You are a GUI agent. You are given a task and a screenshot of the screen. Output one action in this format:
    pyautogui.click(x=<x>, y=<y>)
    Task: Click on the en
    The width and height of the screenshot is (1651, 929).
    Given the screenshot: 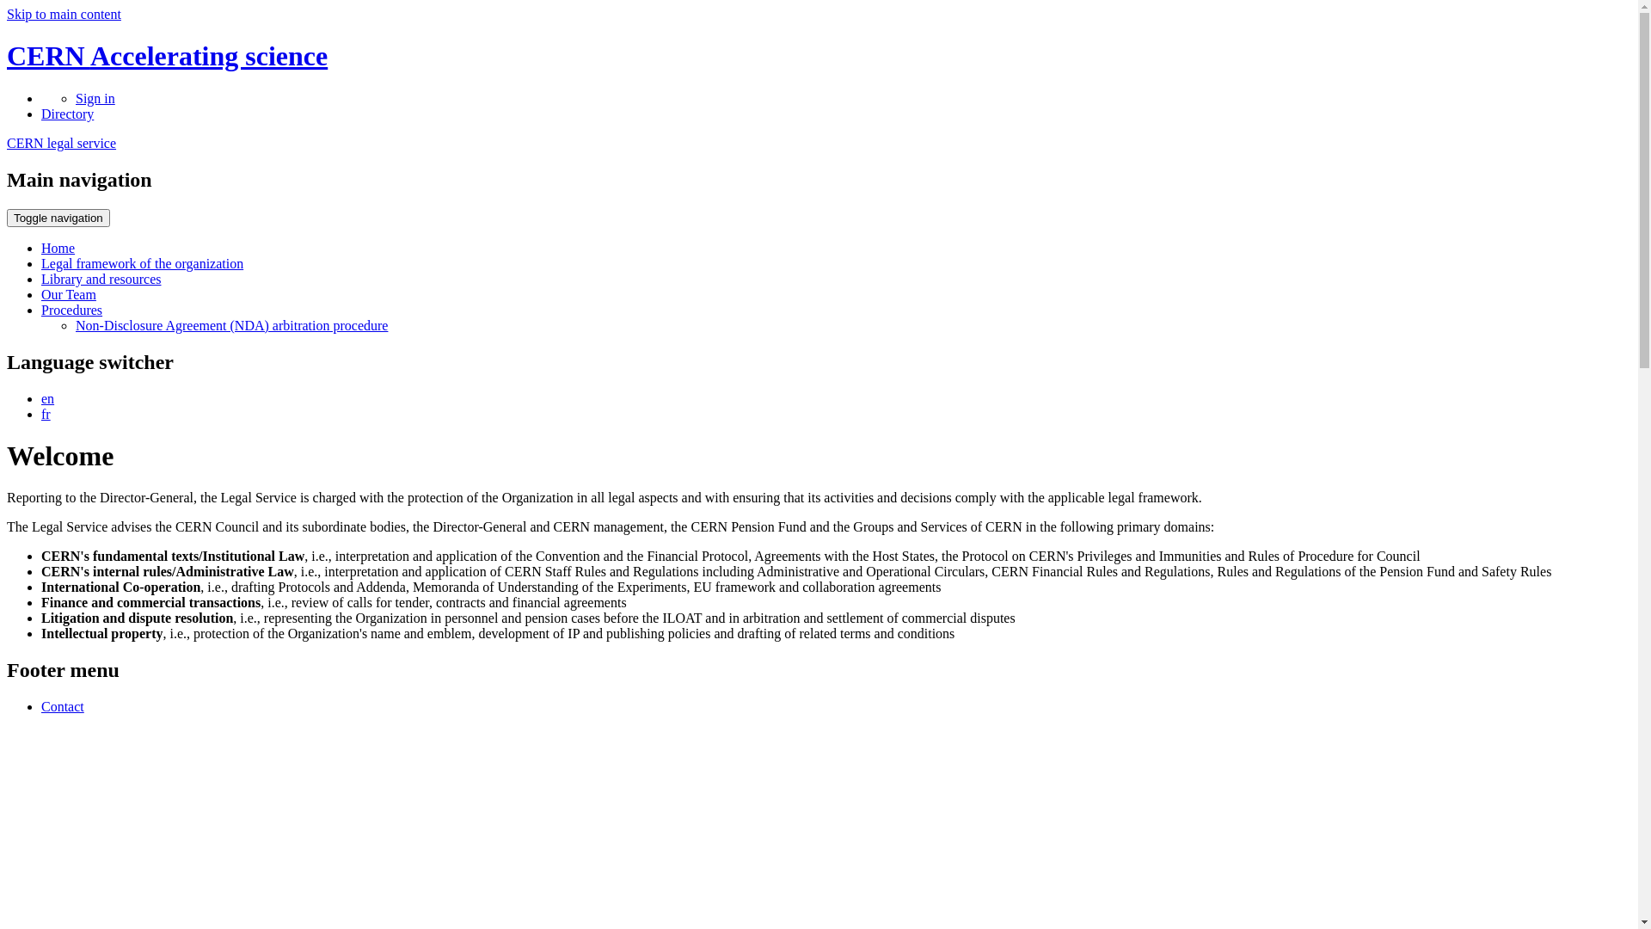 What is the action you would take?
    pyautogui.click(x=48, y=397)
    